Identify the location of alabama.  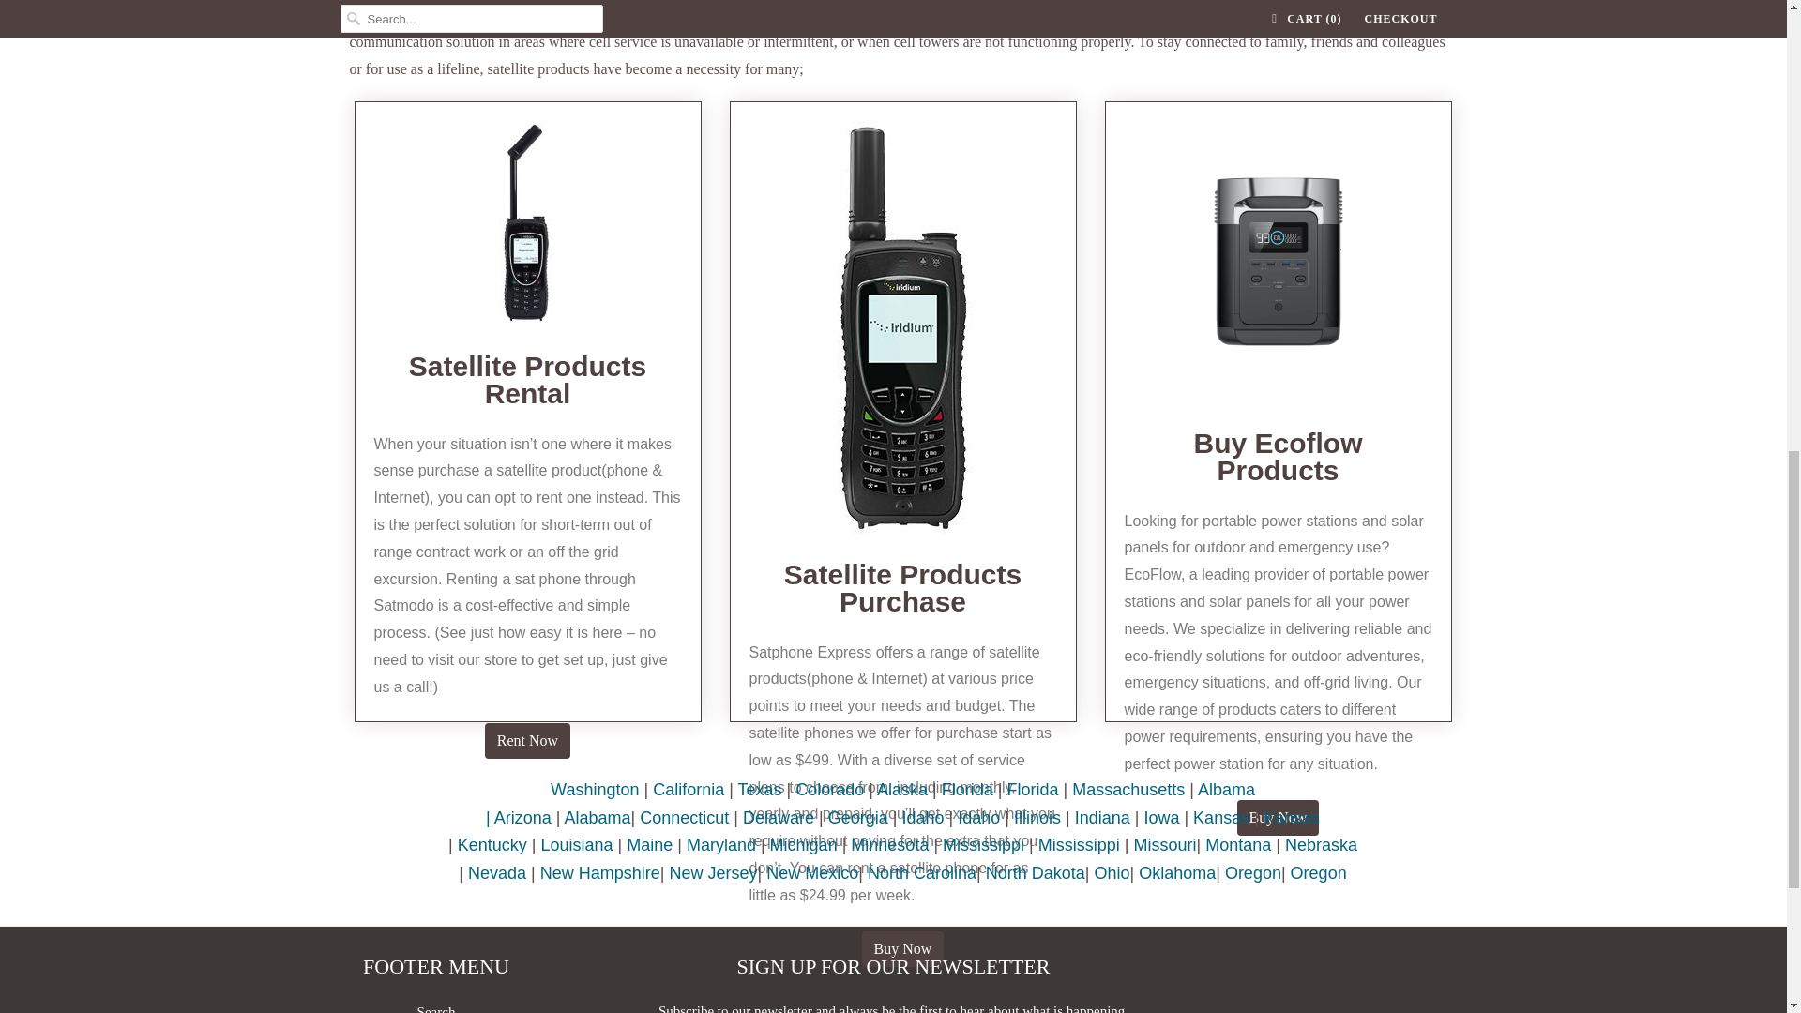
(598, 818).